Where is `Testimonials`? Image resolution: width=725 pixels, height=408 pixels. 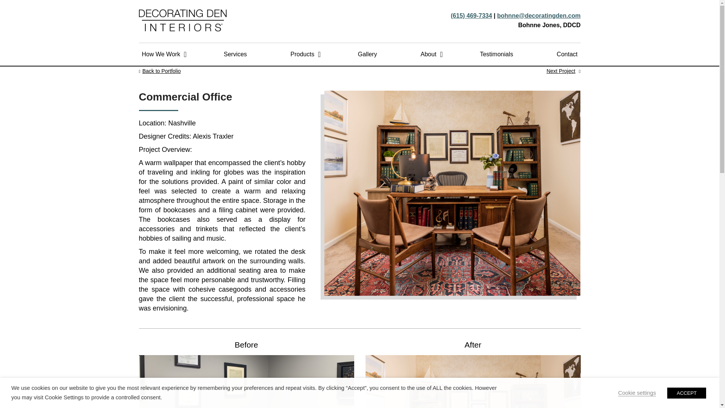 Testimonials is located at coordinates (497, 54).